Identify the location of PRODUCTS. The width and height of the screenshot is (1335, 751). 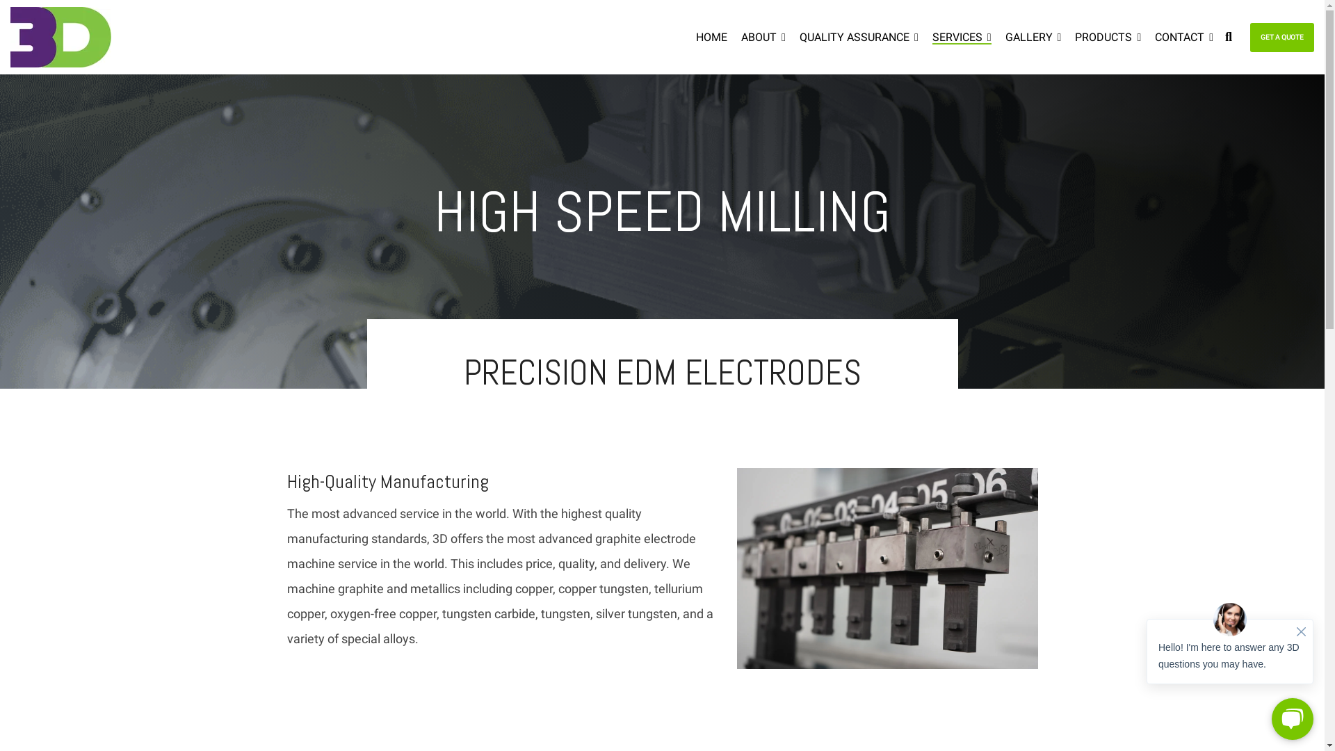
(1108, 37).